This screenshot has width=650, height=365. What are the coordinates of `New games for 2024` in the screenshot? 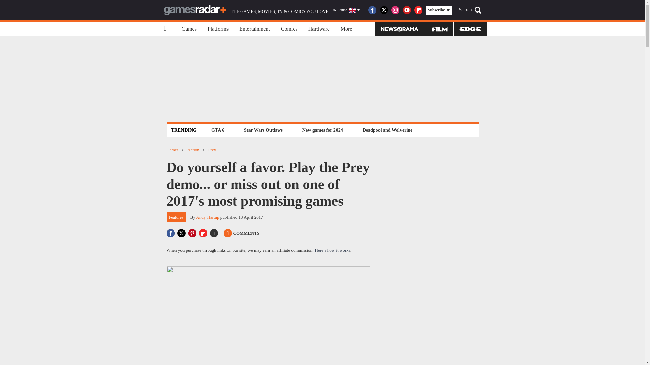 It's located at (322, 130).